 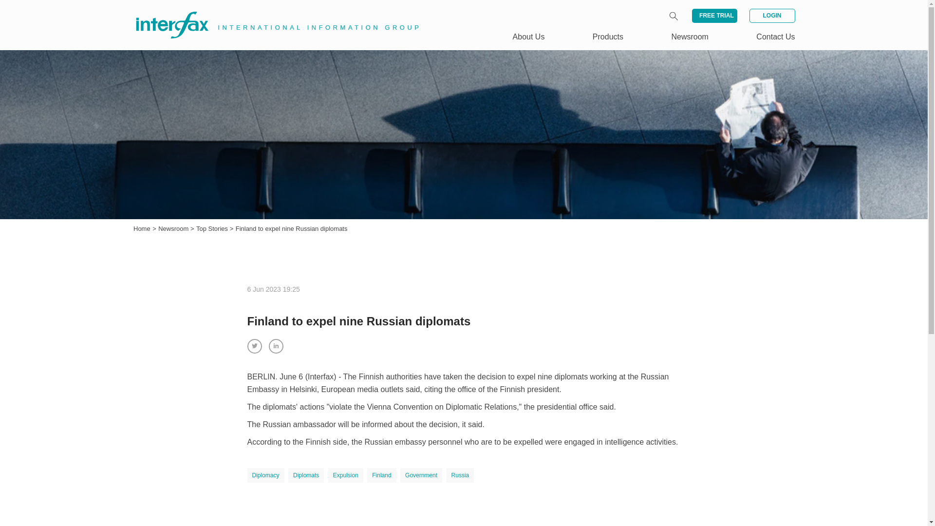 What do you see at coordinates (775, 37) in the screenshot?
I see `Contact Us` at bounding box center [775, 37].